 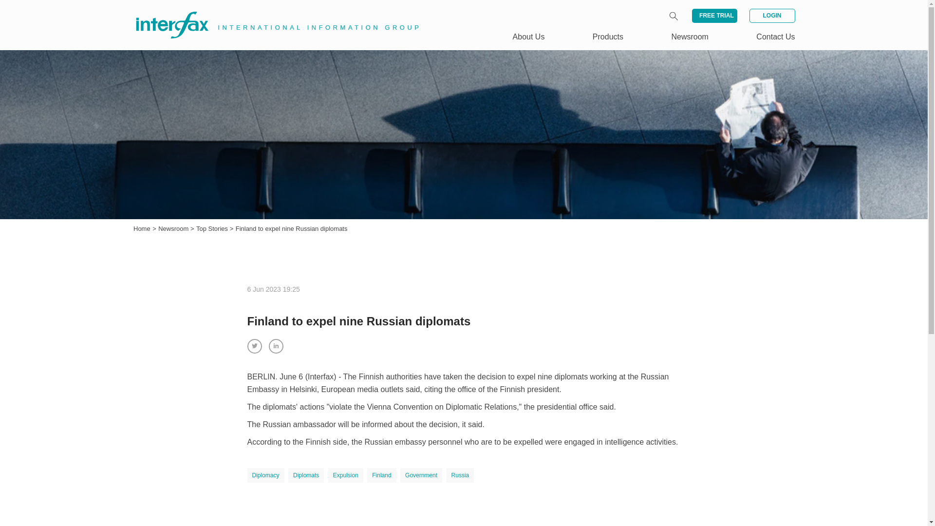 What do you see at coordinates (775, 37) in the screenshot?
I see `Contact Us` at bounding box center [775, 37].